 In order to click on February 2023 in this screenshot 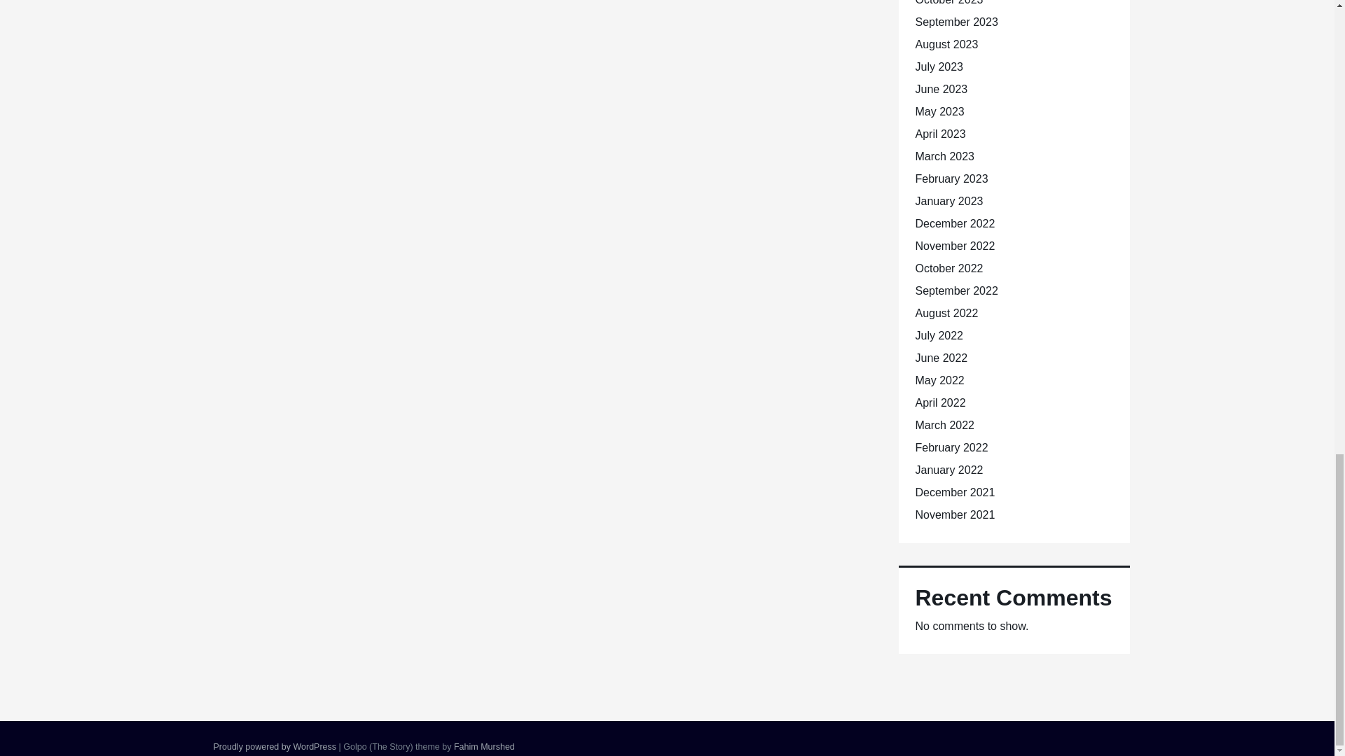, I will do `click(951, 178)`.